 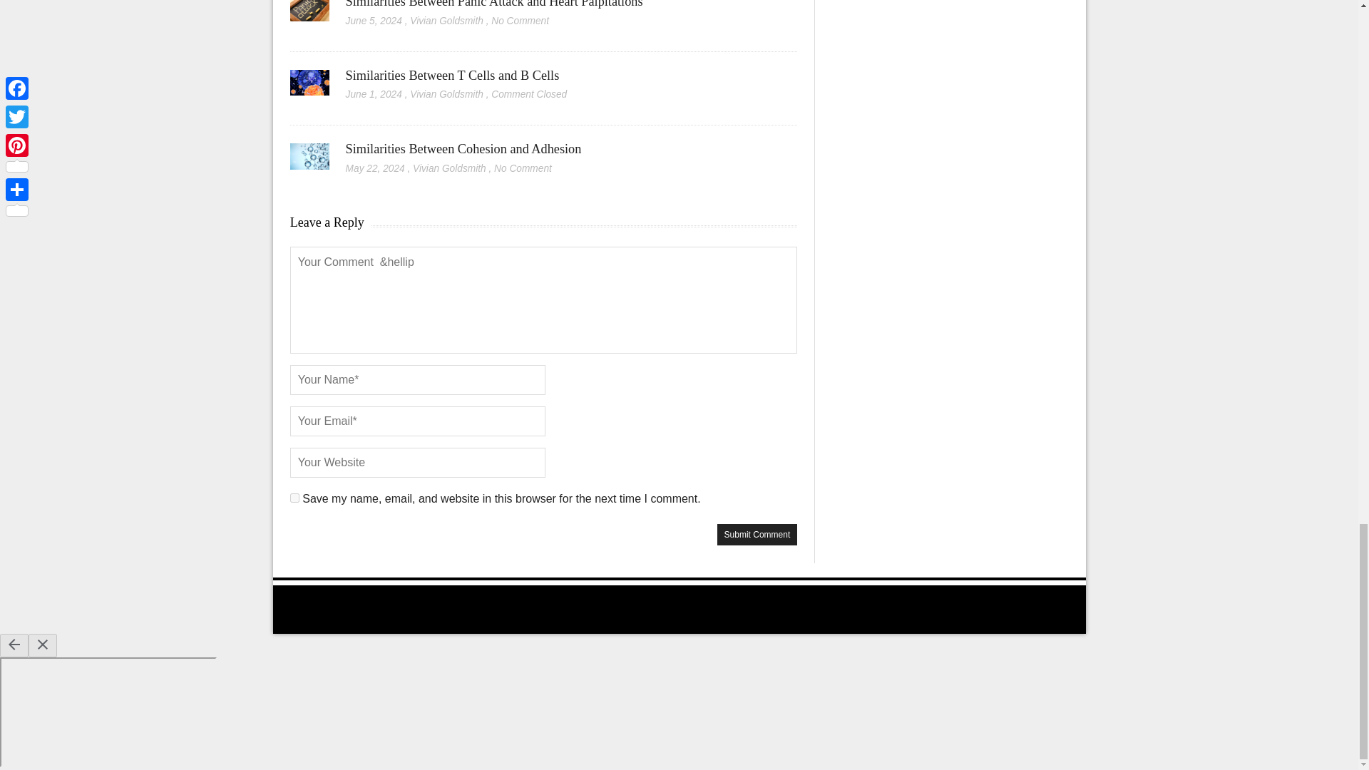 What do you see at coordinates (757, 535) in the screenshot?
I see `Submit Comment` at bounding box center [757, 535].